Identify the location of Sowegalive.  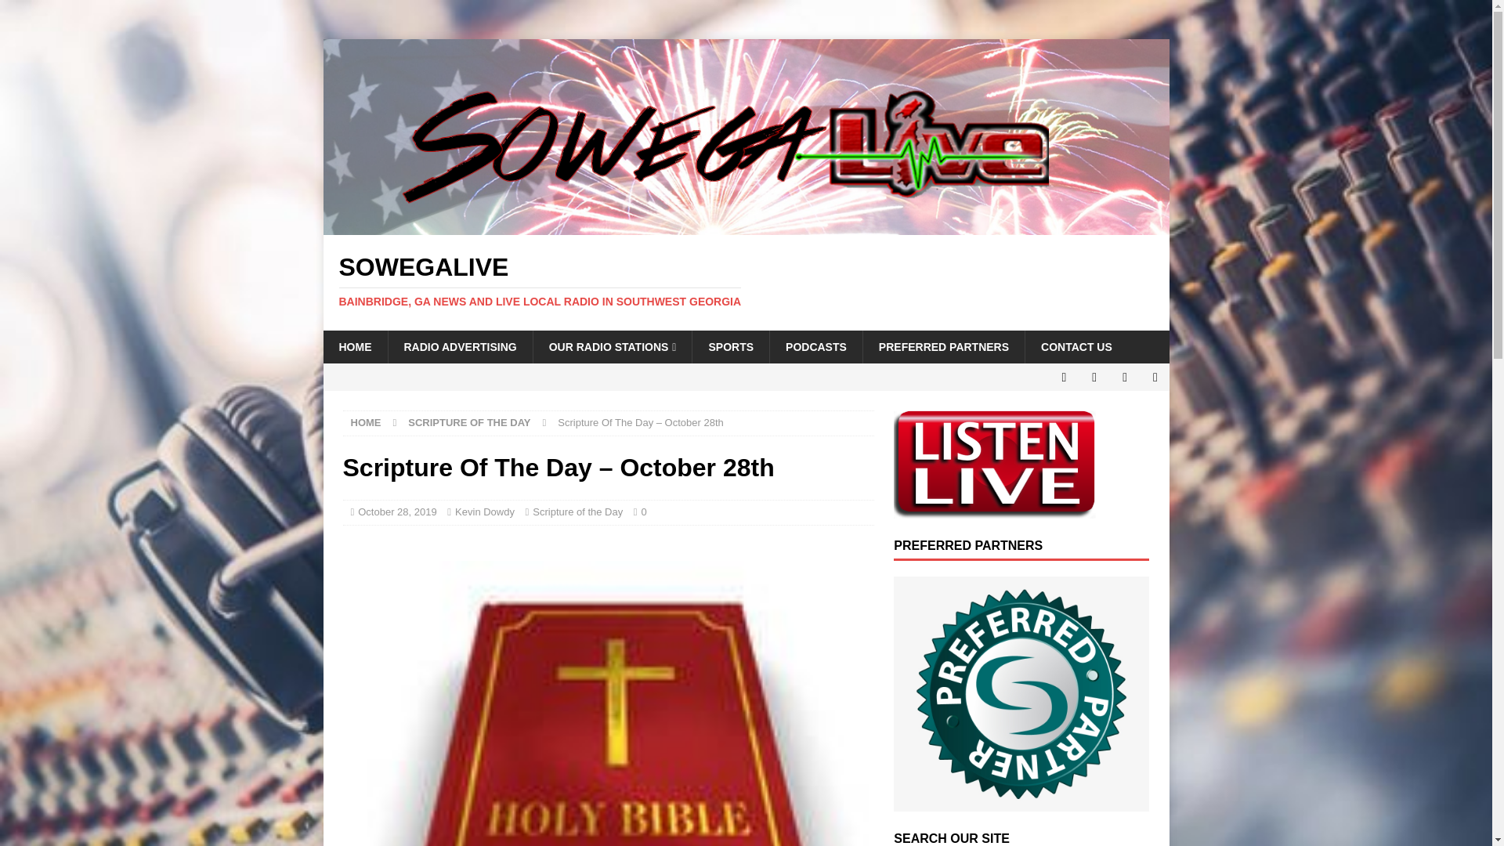
(746, 281).